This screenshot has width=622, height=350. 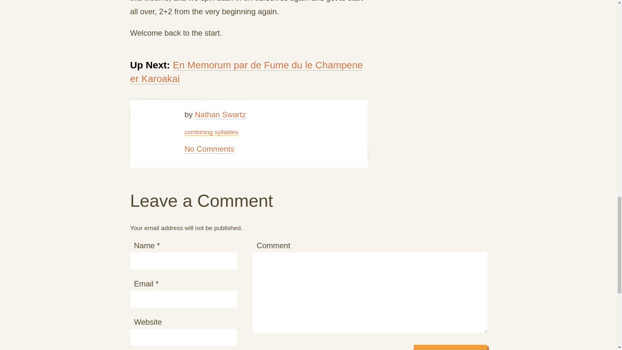 I want to click on View all posts in combining syllables, so click(x=211, y=132).